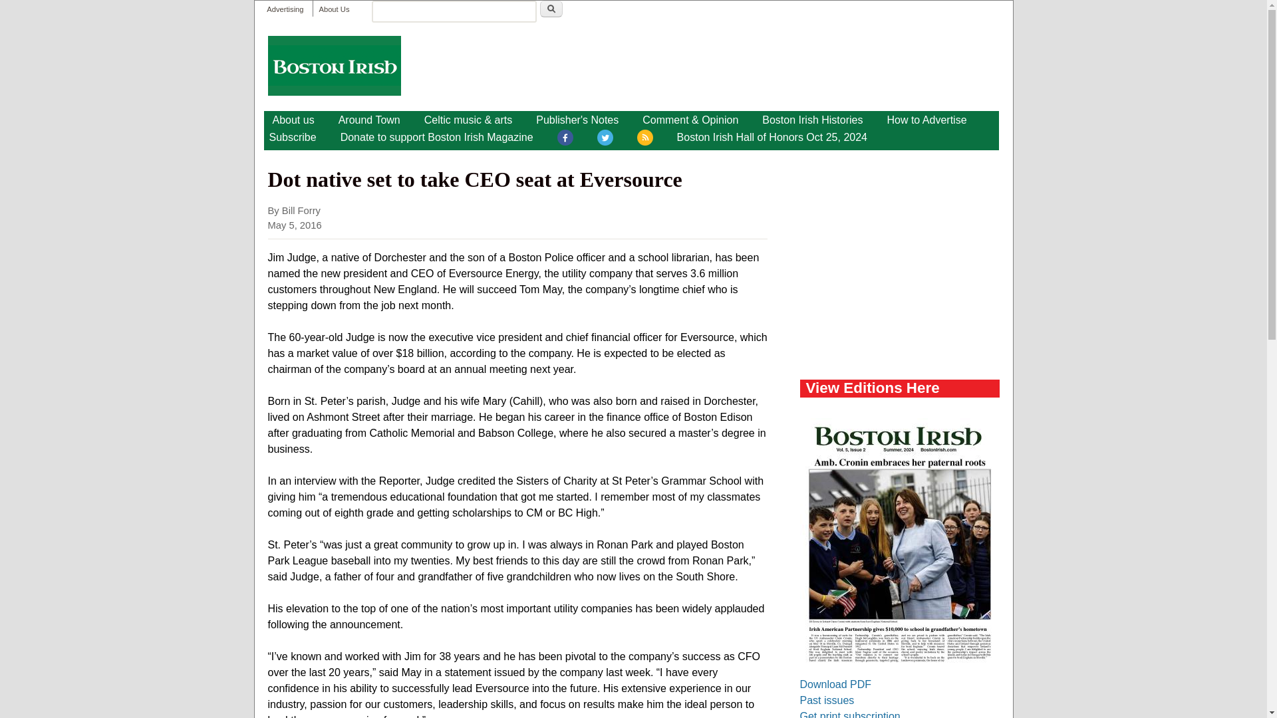 Image resolution: width=1277 pixels, height=718 pixels. Describe the element at coordinates (926, 120) in the screenshot. I see `How to advertise with Boston Irish` at that location.